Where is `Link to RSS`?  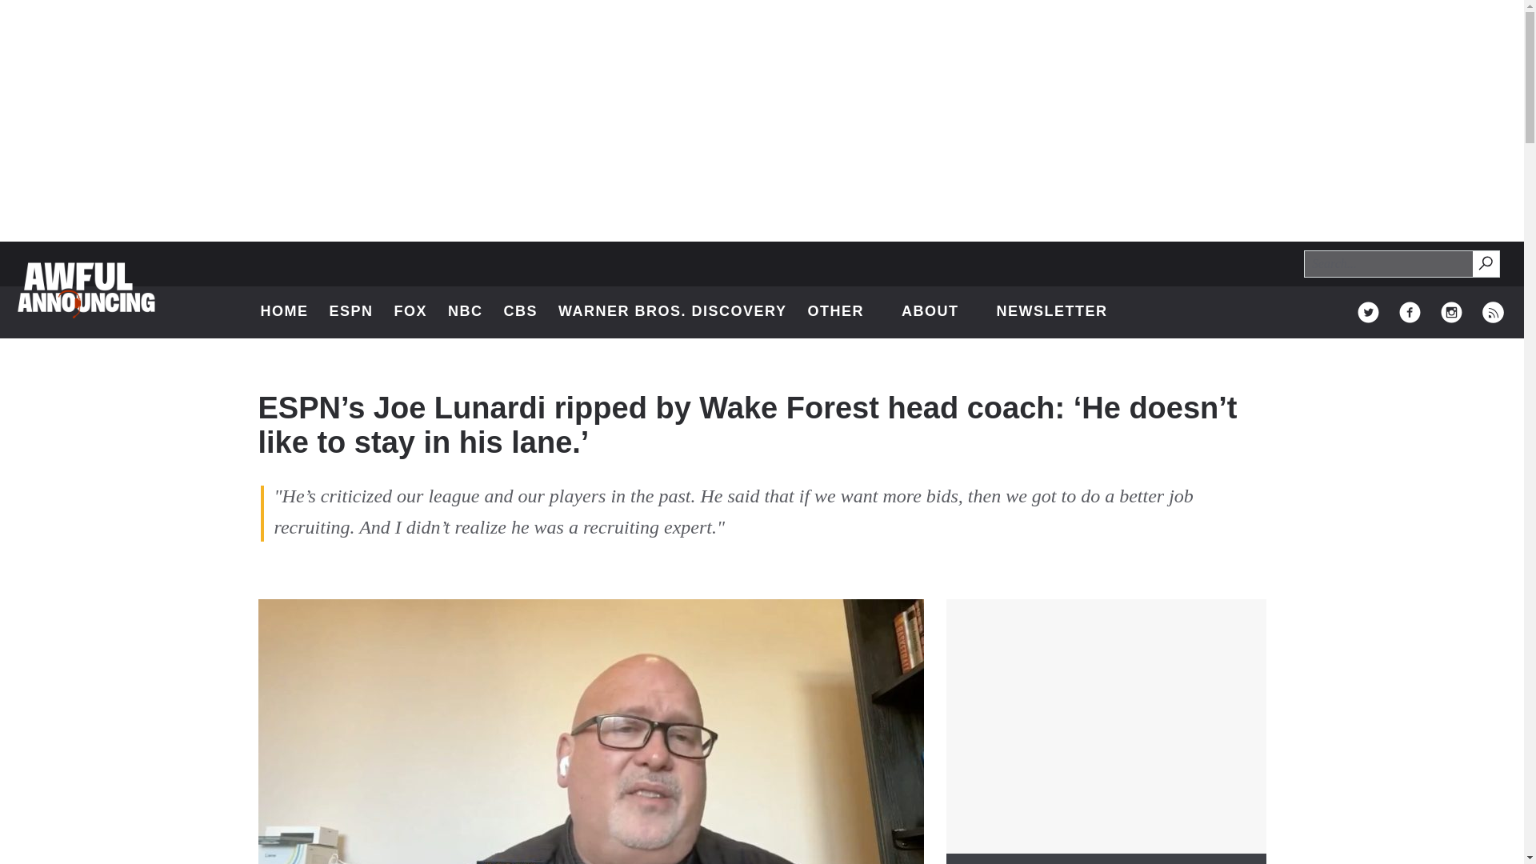 Link to RSS is located at coordinates (1493, 312).